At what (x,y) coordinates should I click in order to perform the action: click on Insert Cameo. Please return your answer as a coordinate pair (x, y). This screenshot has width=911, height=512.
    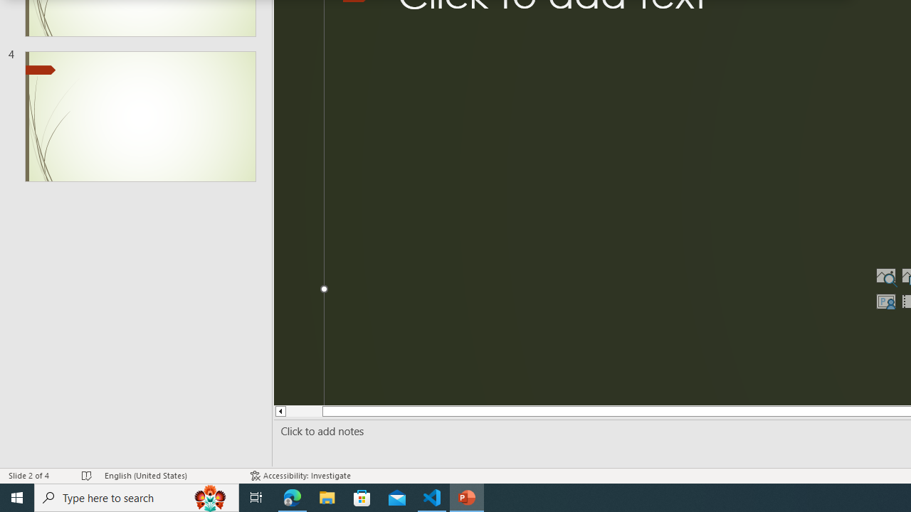
    Looking at the image, I should click on (885, 302).